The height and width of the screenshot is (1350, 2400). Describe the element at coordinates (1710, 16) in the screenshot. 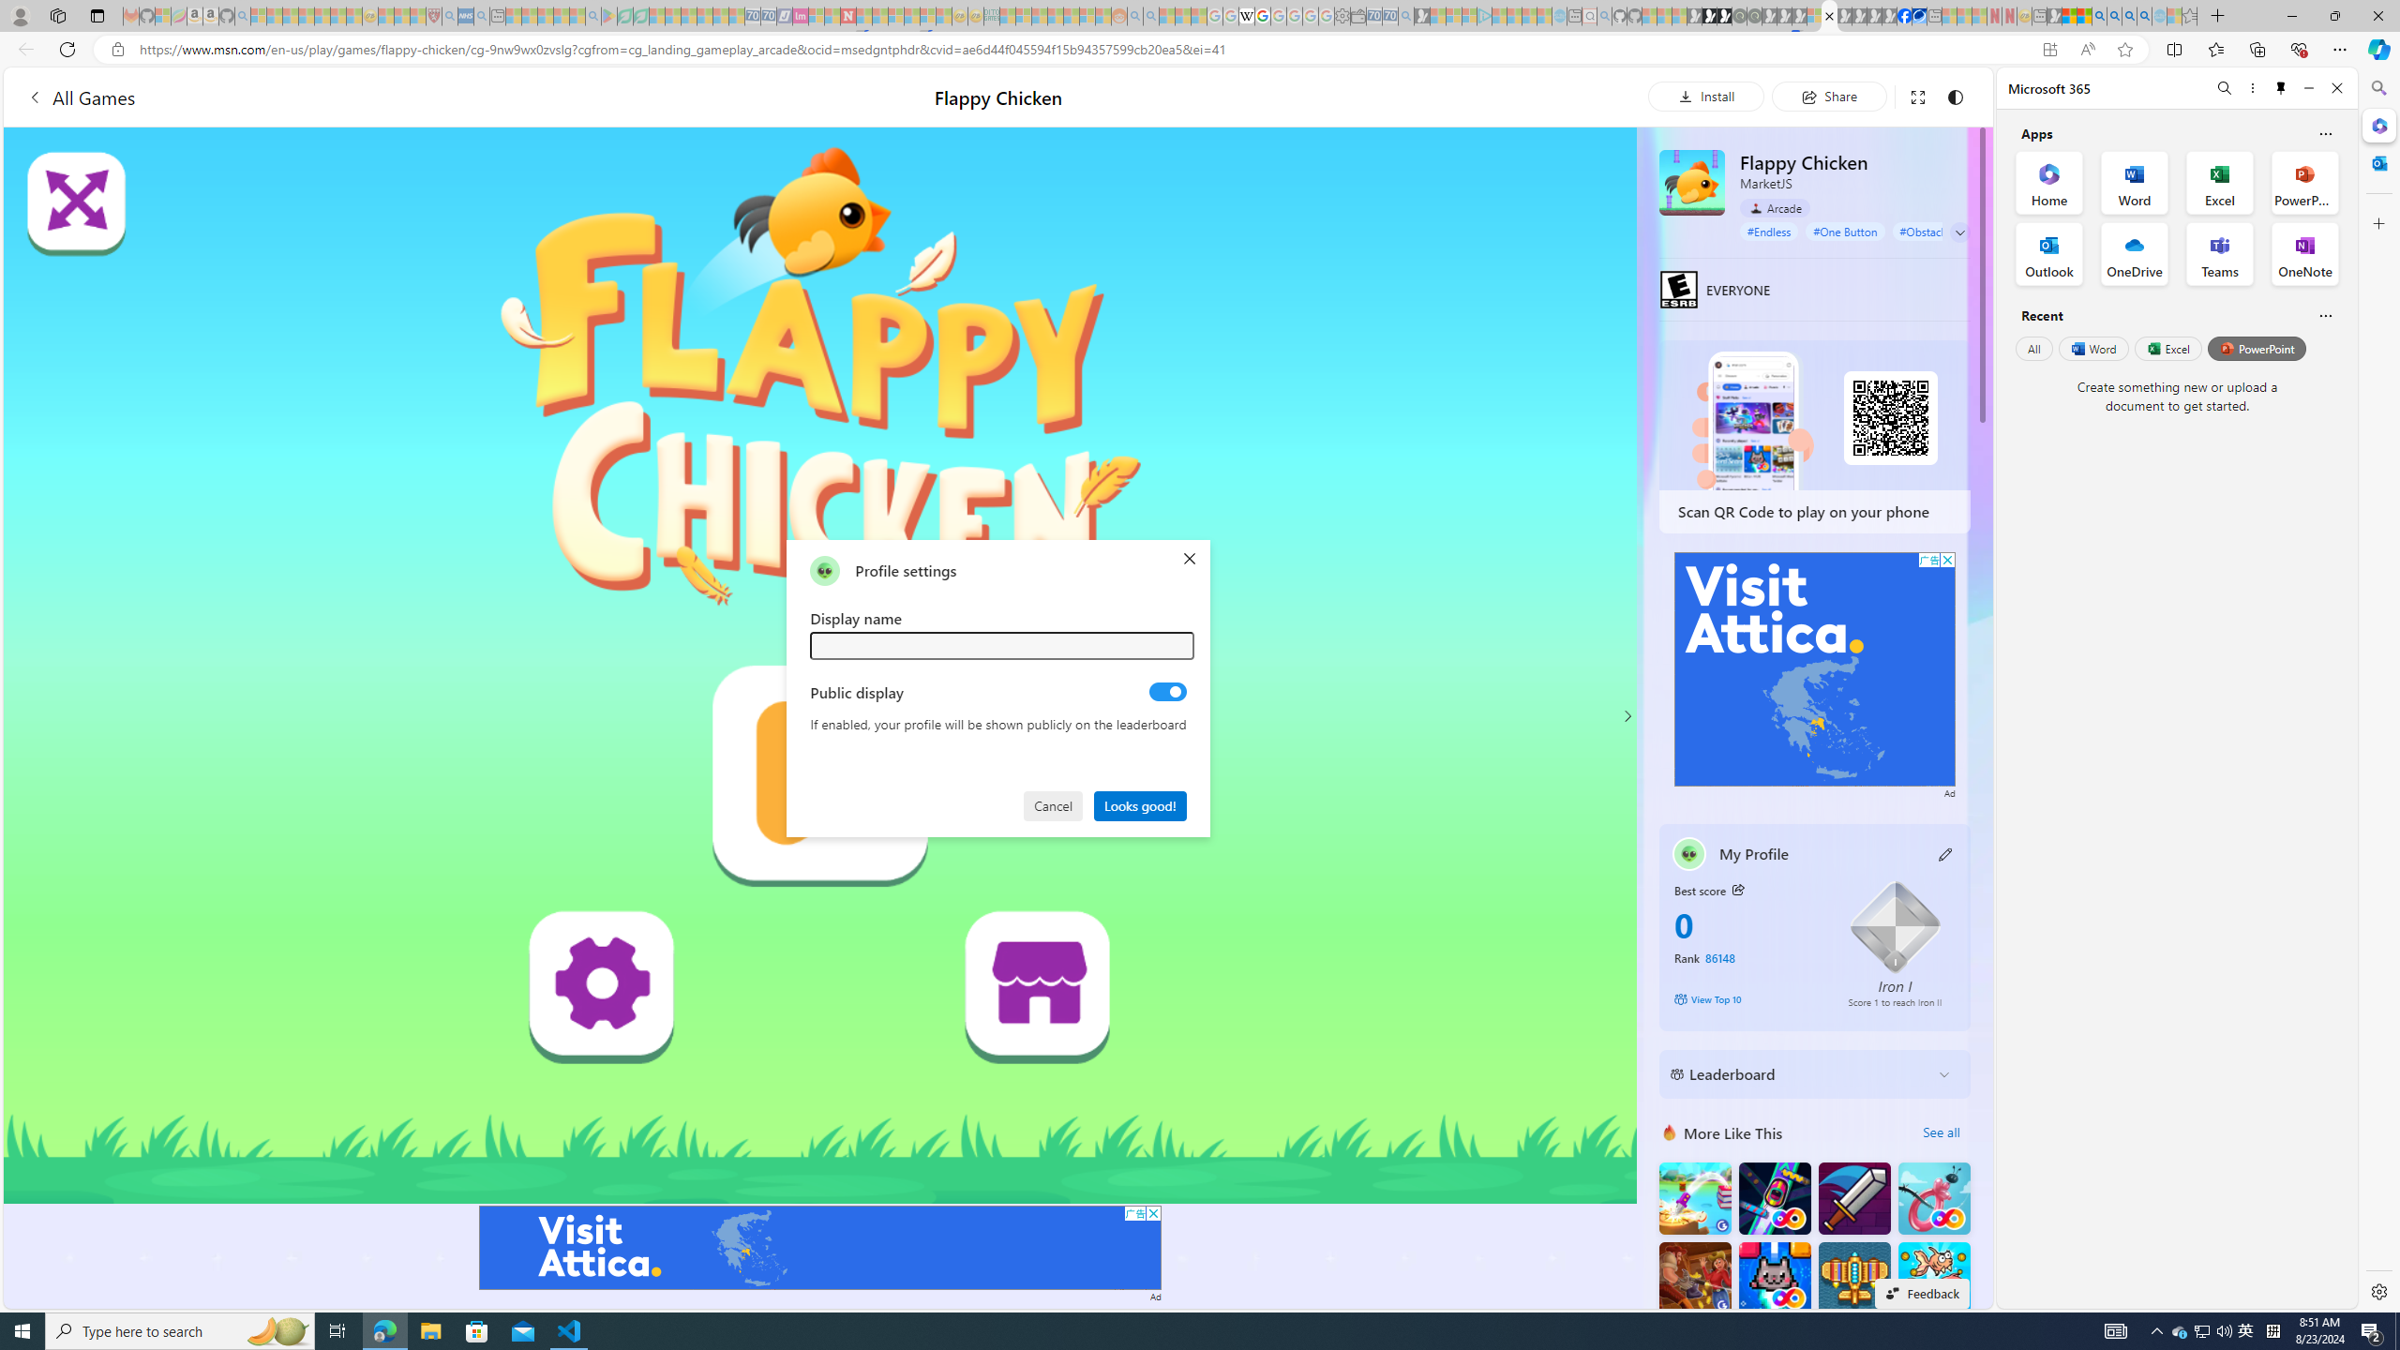

I see `Play Zoo Boom in your browser | Games from Microsoft Start` at that location.